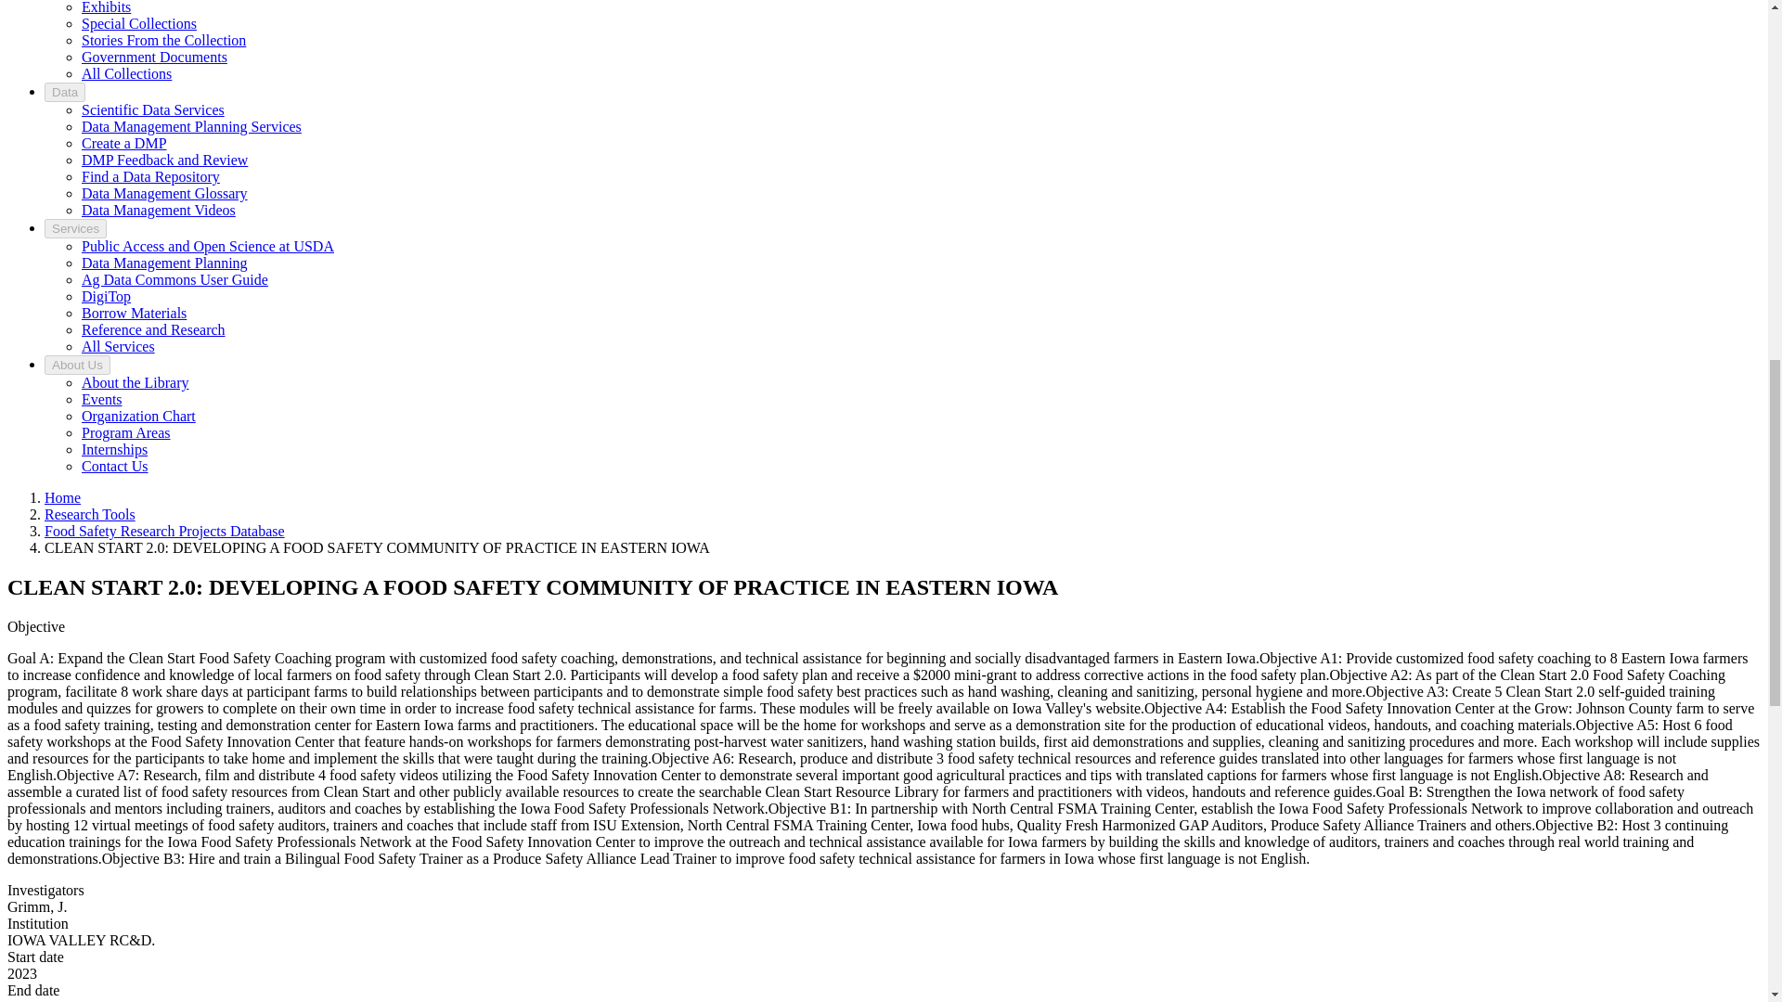 The image size is (1782, 1002). I want to click on All Collections, so click(126, 73).